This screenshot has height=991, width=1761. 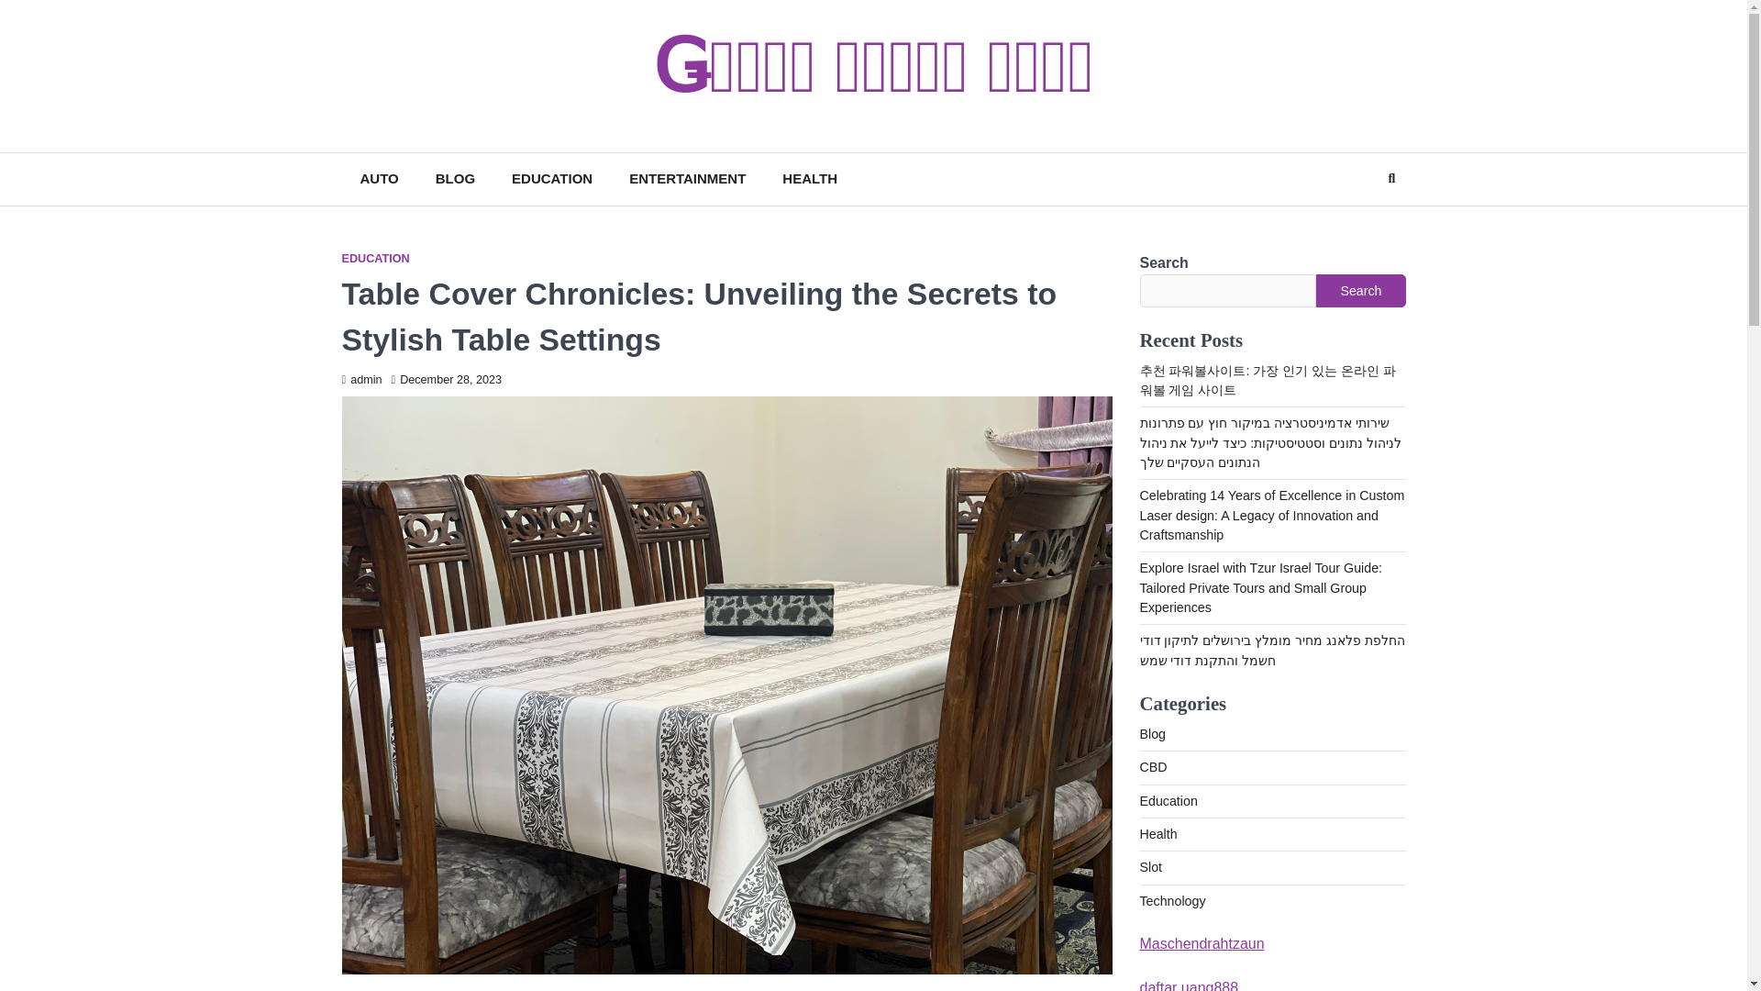 What do you see at coordinates (810, 179) in the screenshot?
I see `HEALTH` at bounding box center [810, 179].